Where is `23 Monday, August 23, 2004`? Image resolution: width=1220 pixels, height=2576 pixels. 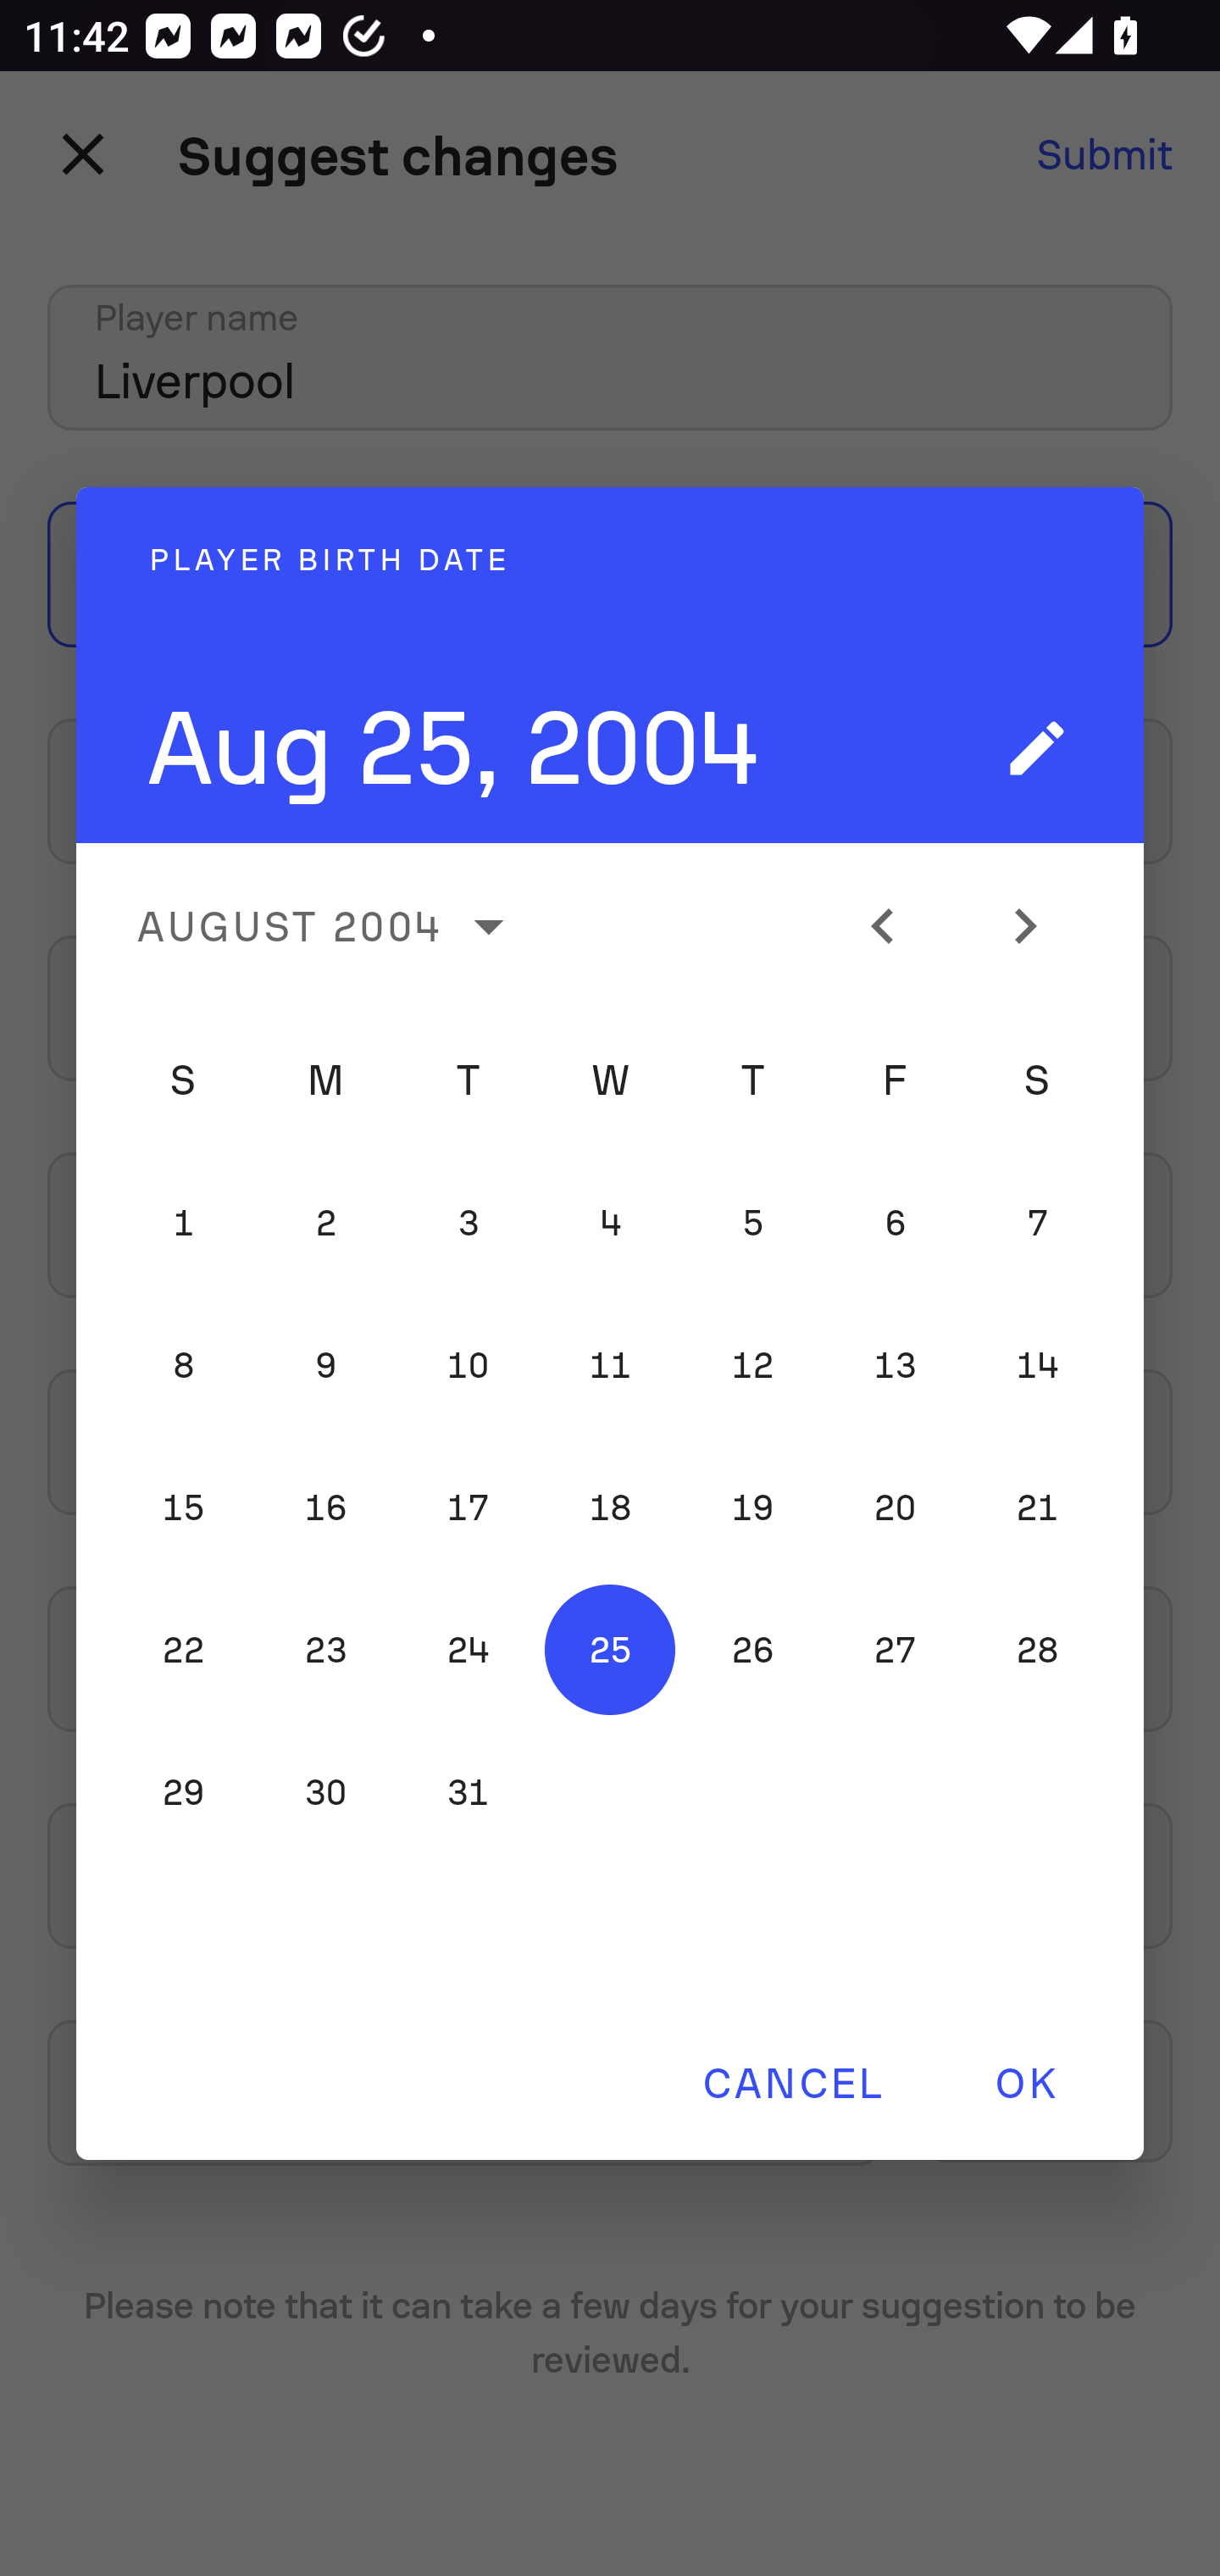
23 Monday, August 23, 2004 is located at coordinates (325, 1649).